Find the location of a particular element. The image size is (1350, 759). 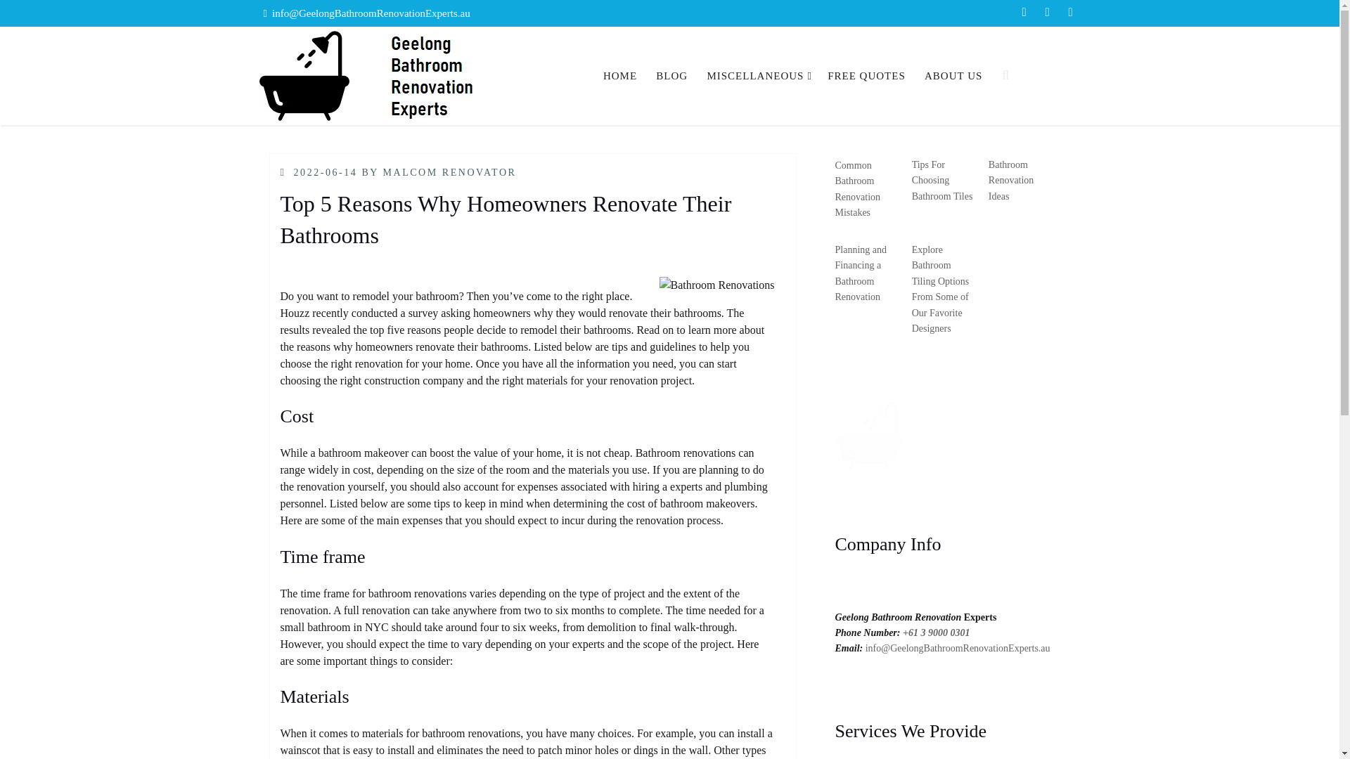

BLOG is located at coordinates (671, 76).